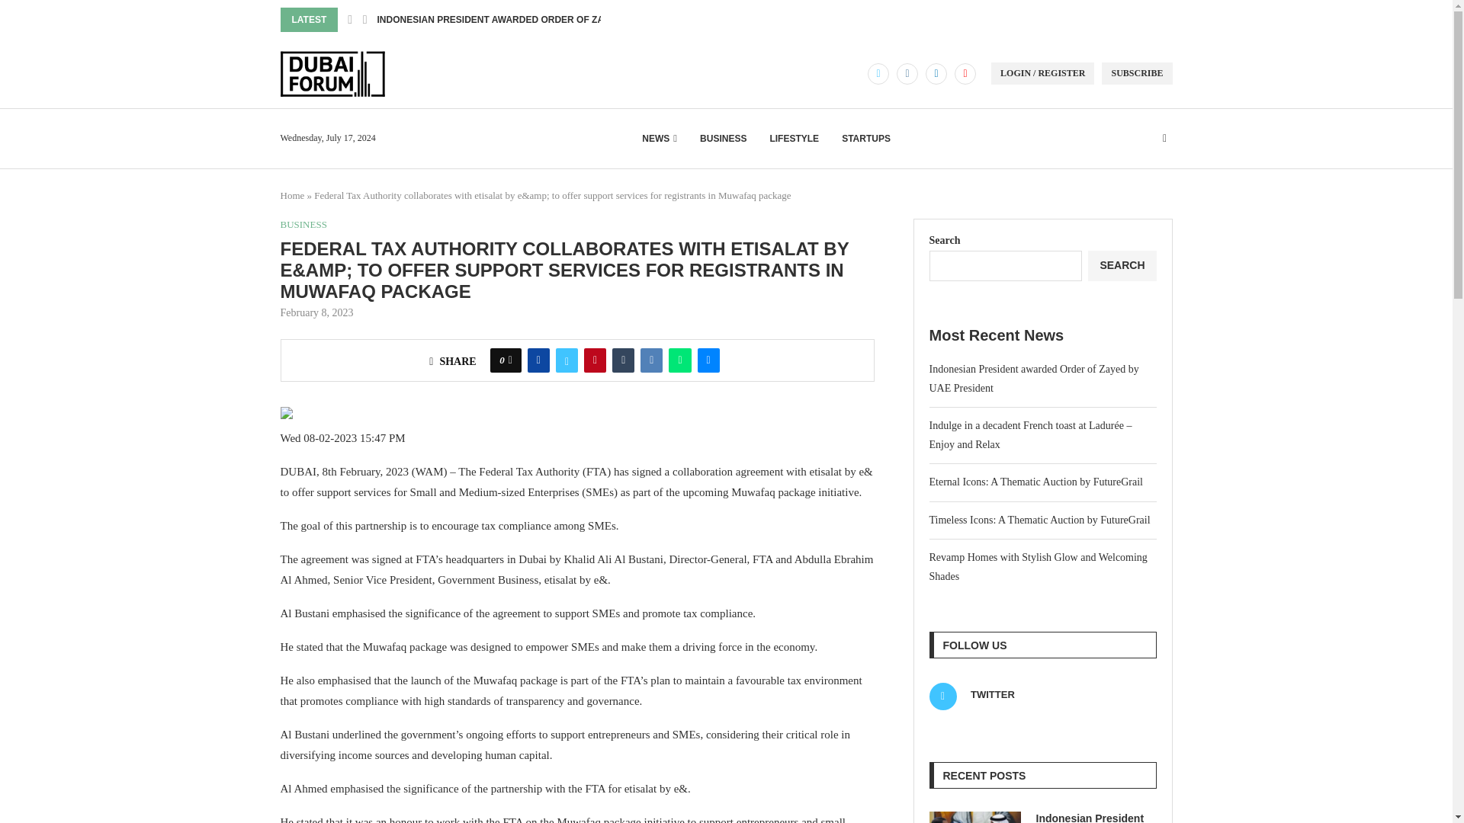 Image resolution: width=1464 pixels, height=823 pixels. What do you see at coordinates (521, 20) in the screenshot?
I see `INDONESIAN PRESIDENT AWARDED ORDER OF ZAYED BY UAE...` at bounding box center [521, 20].